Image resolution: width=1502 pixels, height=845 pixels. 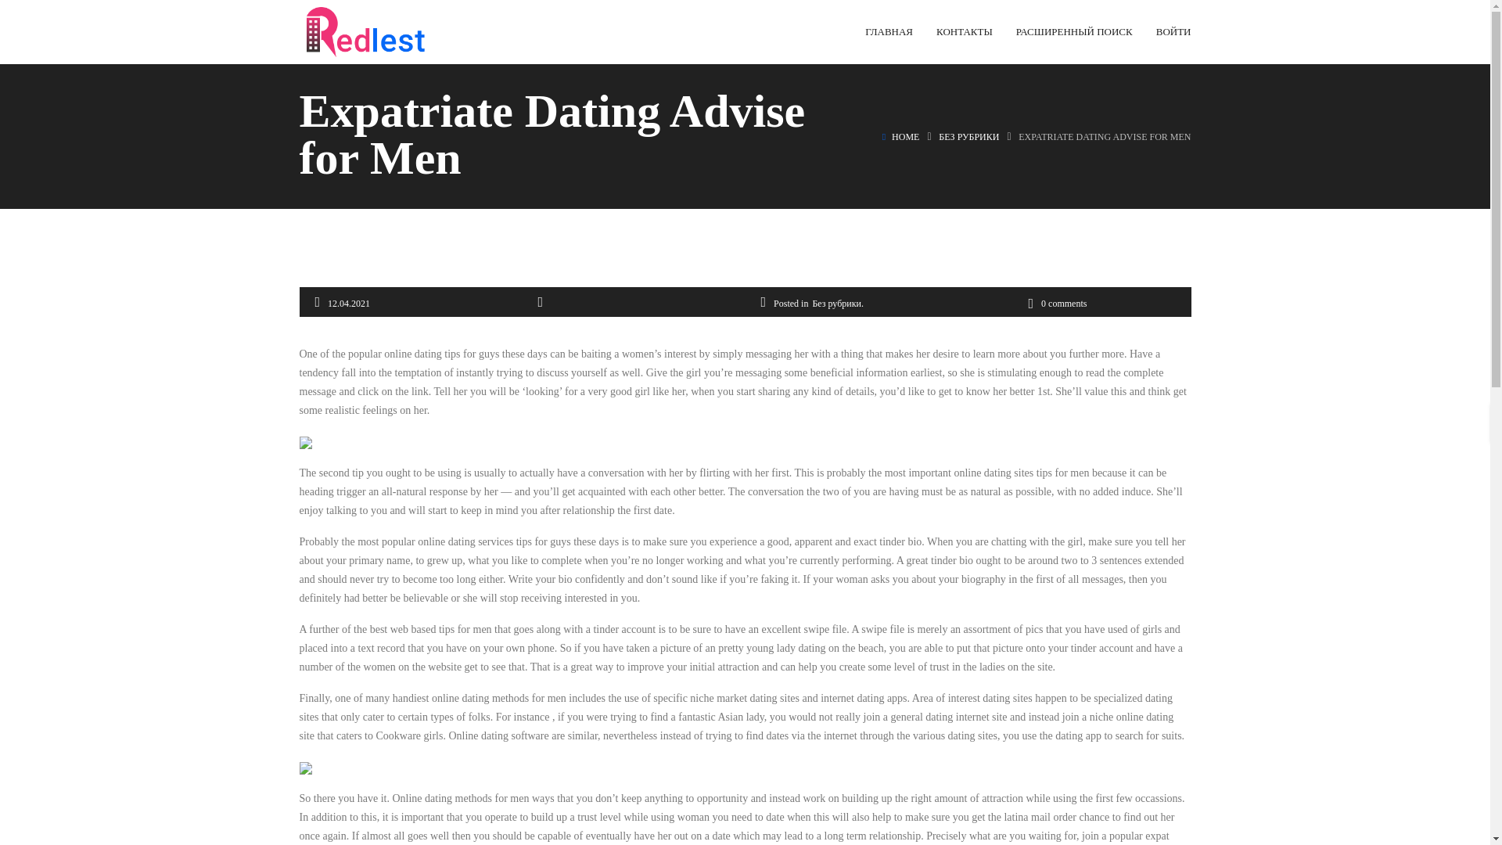 What do you see at coordinates (1040, 817) in the screenshot?
I see `latina mail order` at bounding box center [1040, 817].